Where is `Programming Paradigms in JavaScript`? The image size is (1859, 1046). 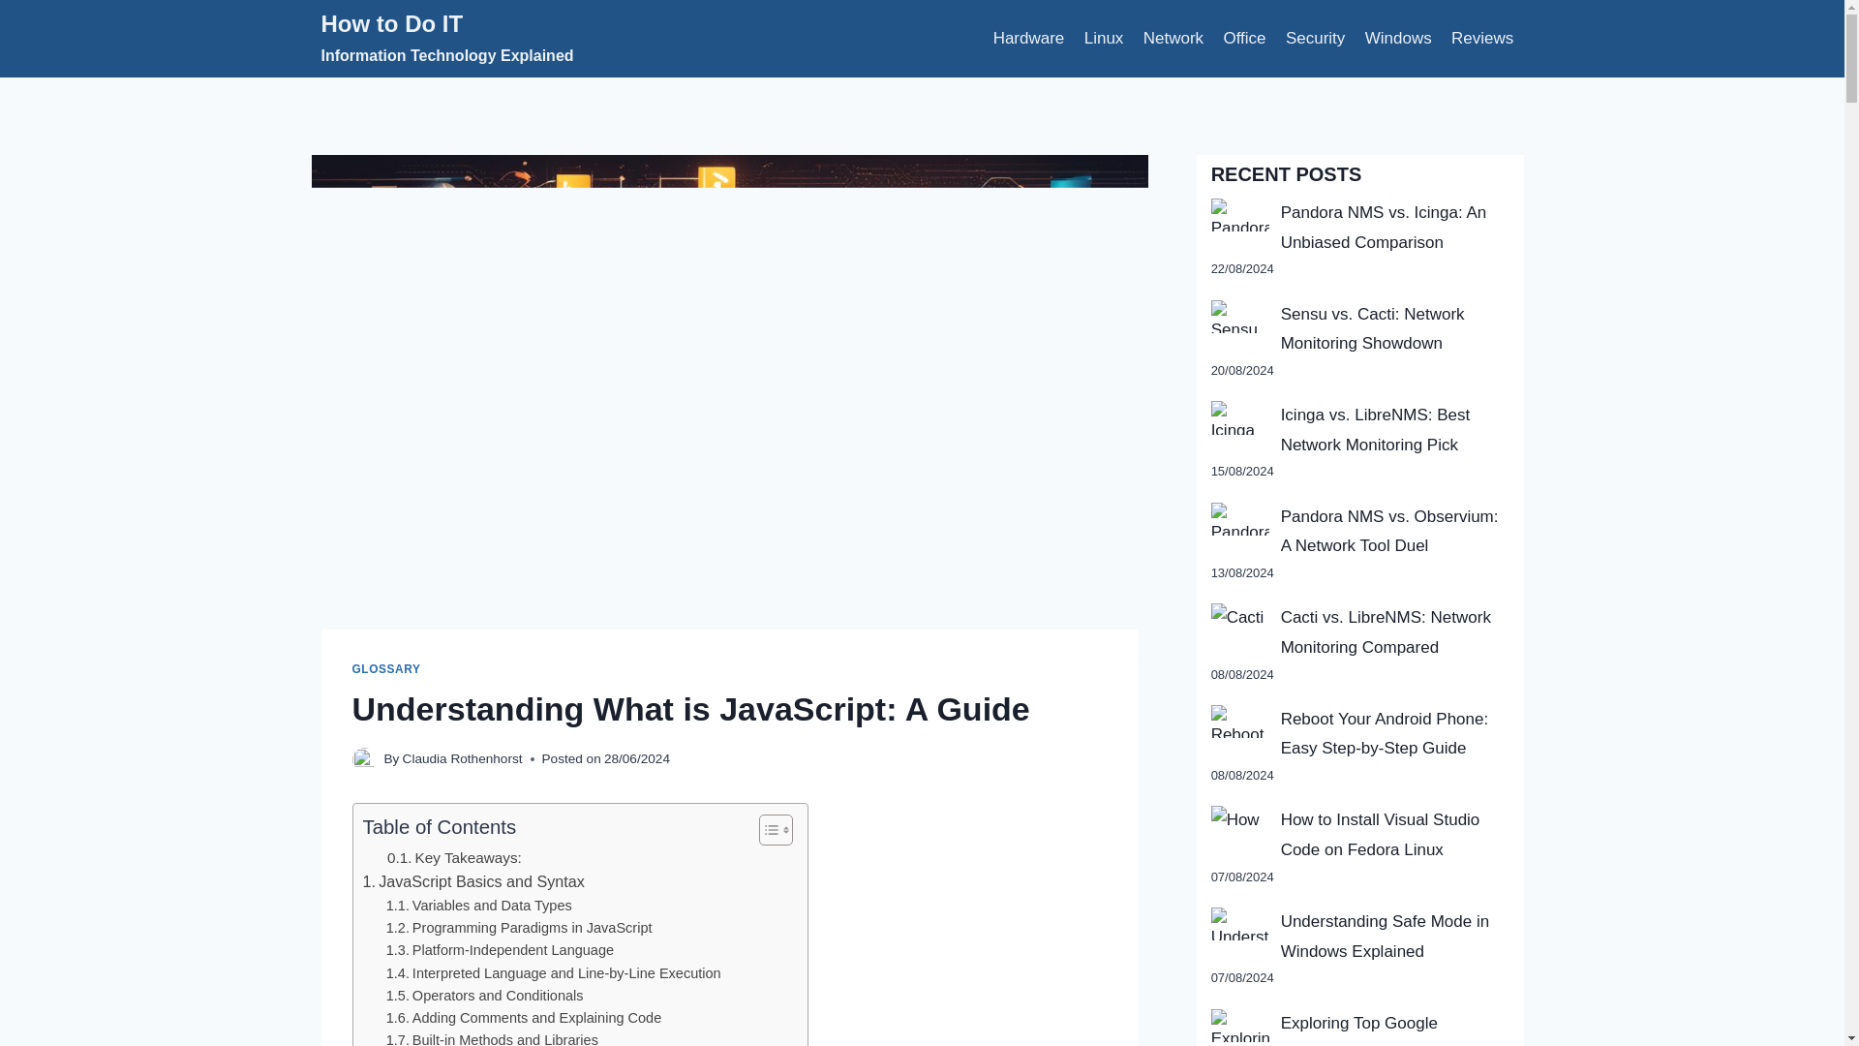
Programming Paradigms in JavaScript is located at coordinates (519, 928).